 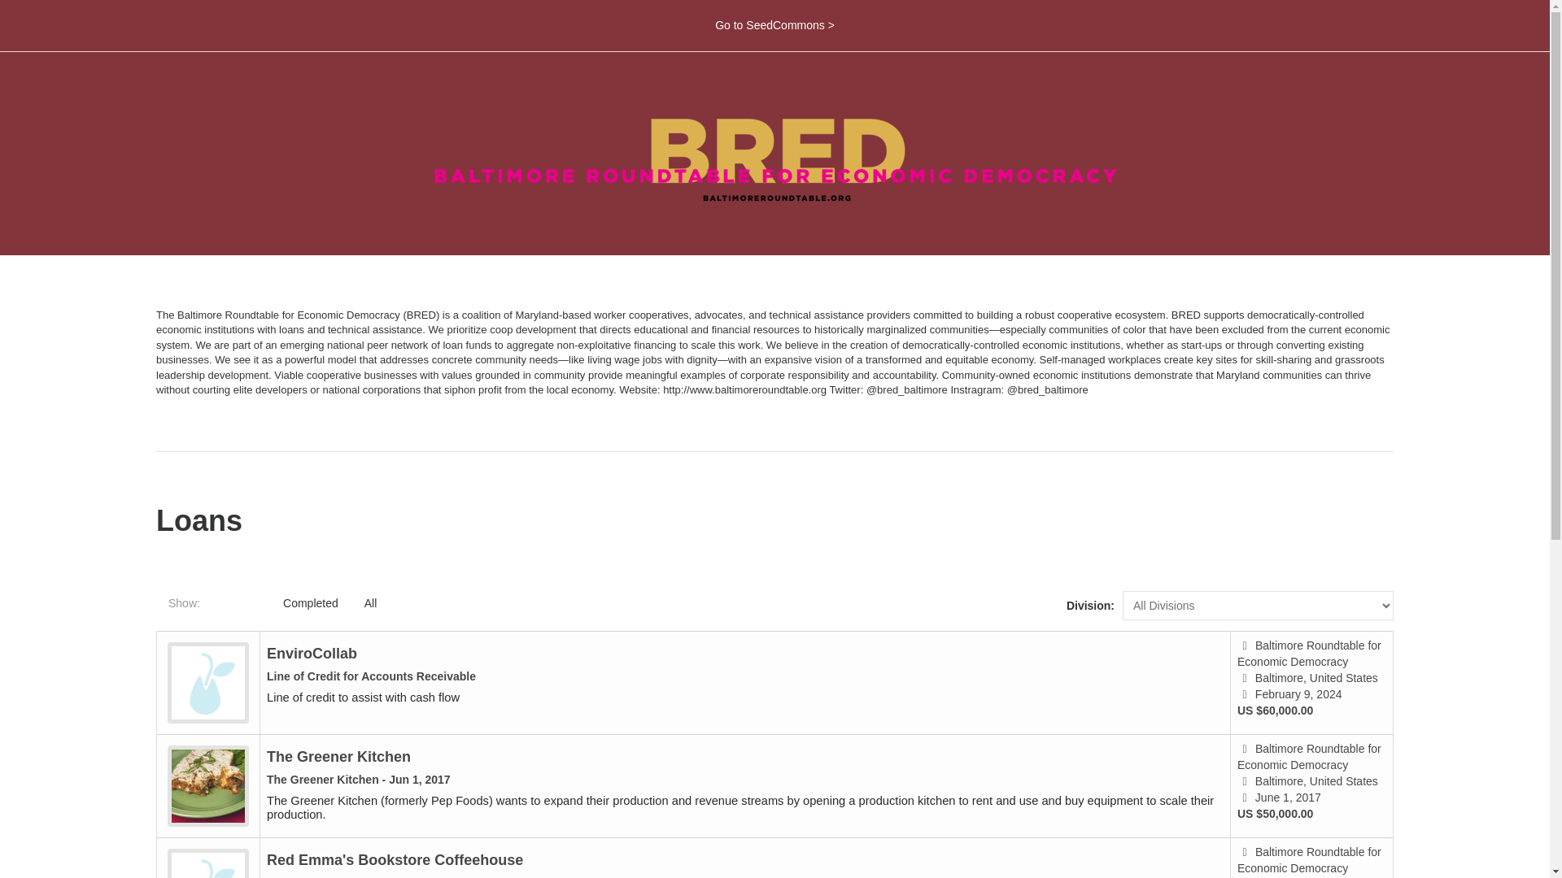 I want to click on Completed, so click(x=310, y=603).